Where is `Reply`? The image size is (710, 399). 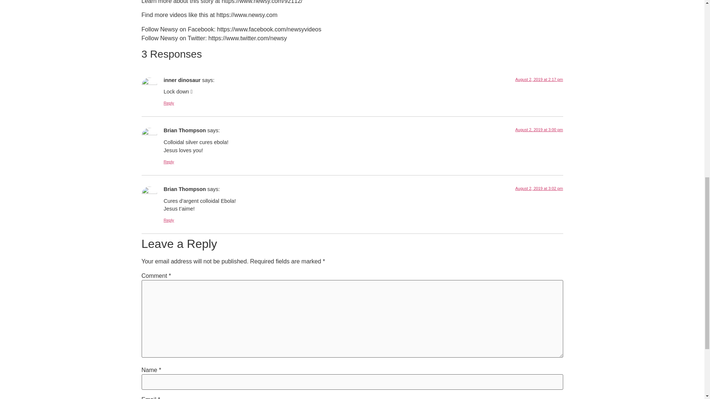 Reply is located at coordinates (169, 220).